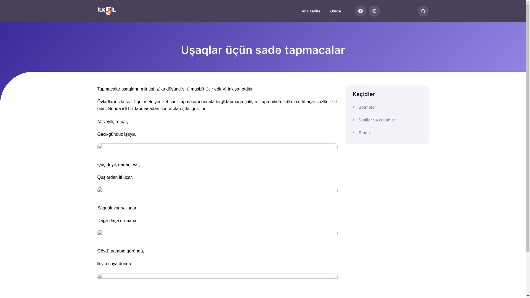 Image resolution: width=530 pixels, height=298 pixels. Describe the element at coordinates (374, 11) in the screenshot. I see `Instagram` at that location.